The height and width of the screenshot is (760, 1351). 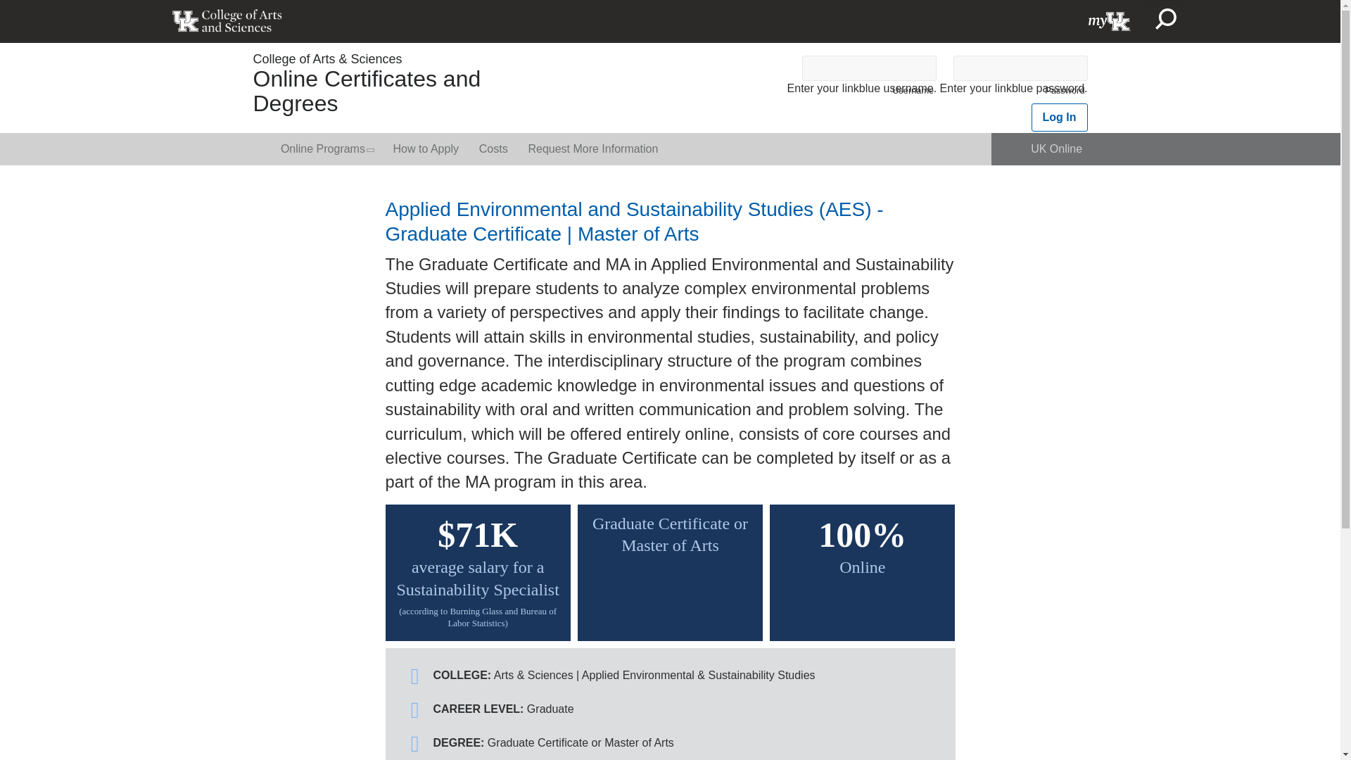 I want to click on Online Programs, so click(x=326, y=149).